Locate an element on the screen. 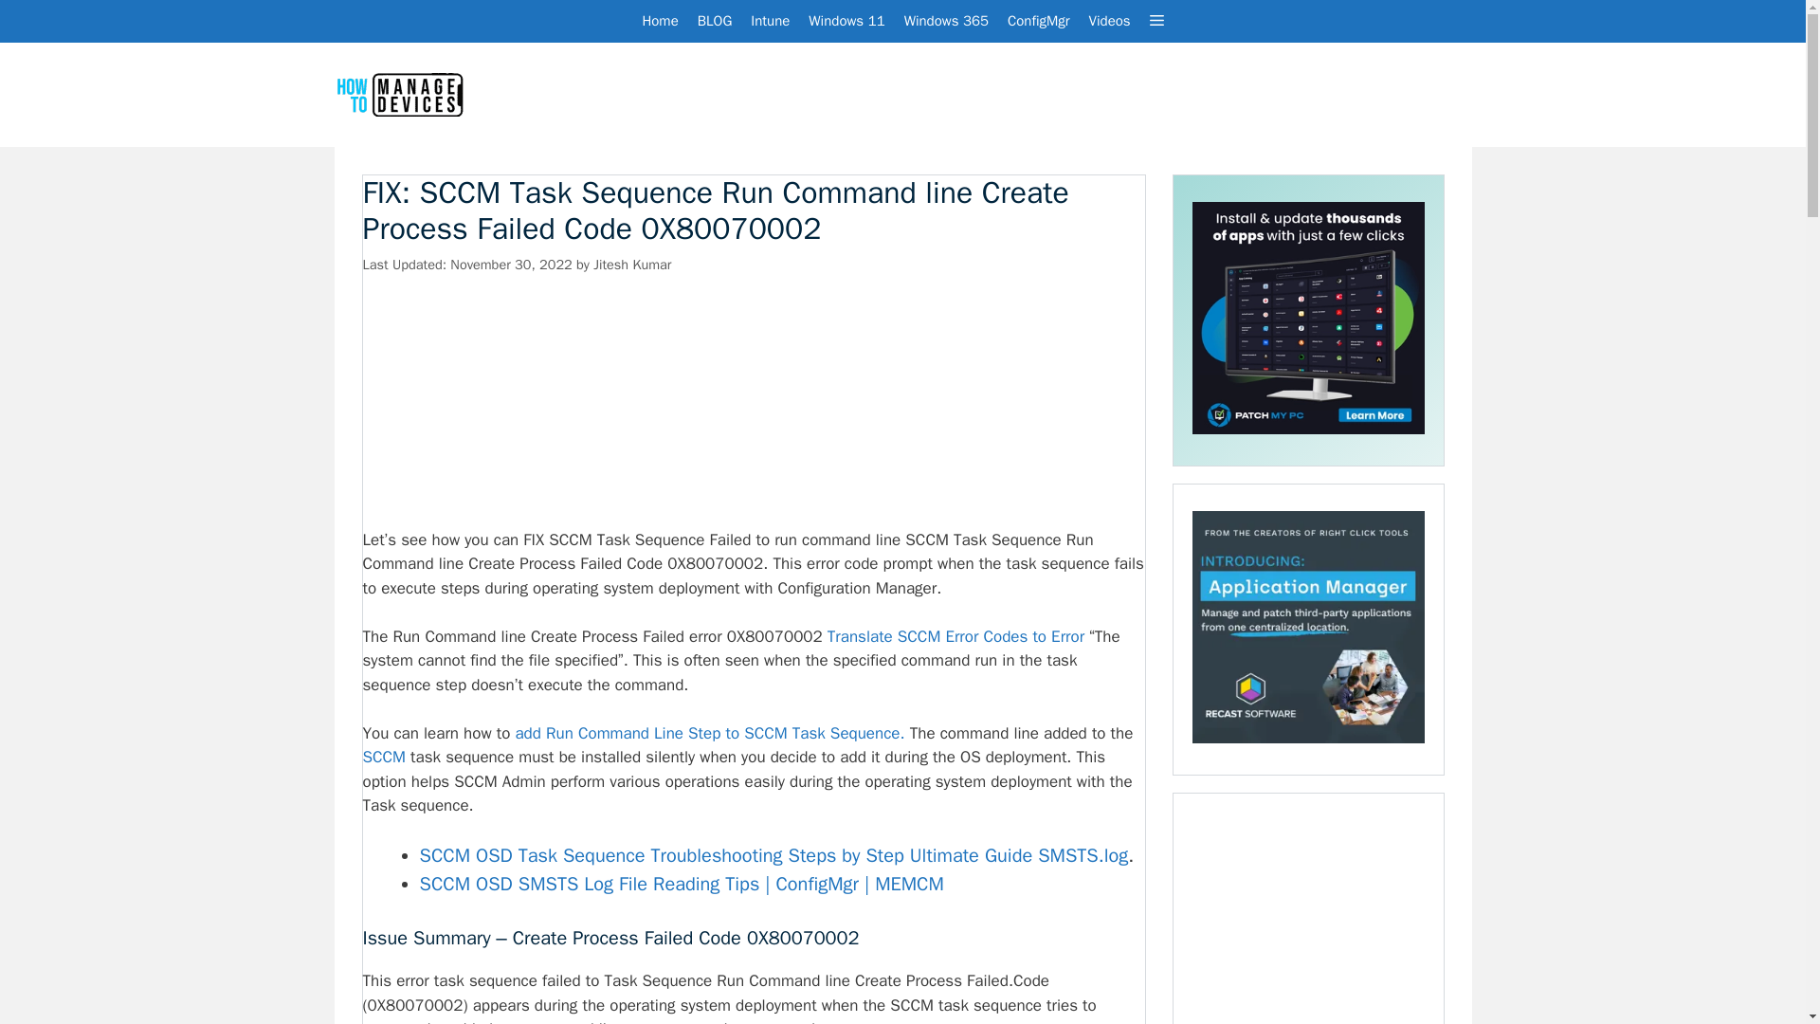 Image resolution: width=1820 pixels, height=1024 pixels. Windows 11 is located at coordinates (846, 21).